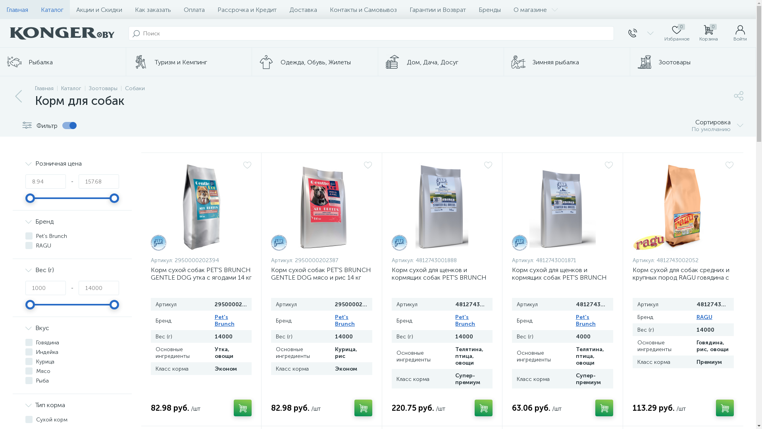 This screenshot has height=429, width=762. What do you see at coordinates (520, 243) in the screenshot?
I see `Pet's Brunch` at bounding box center [520, 243].